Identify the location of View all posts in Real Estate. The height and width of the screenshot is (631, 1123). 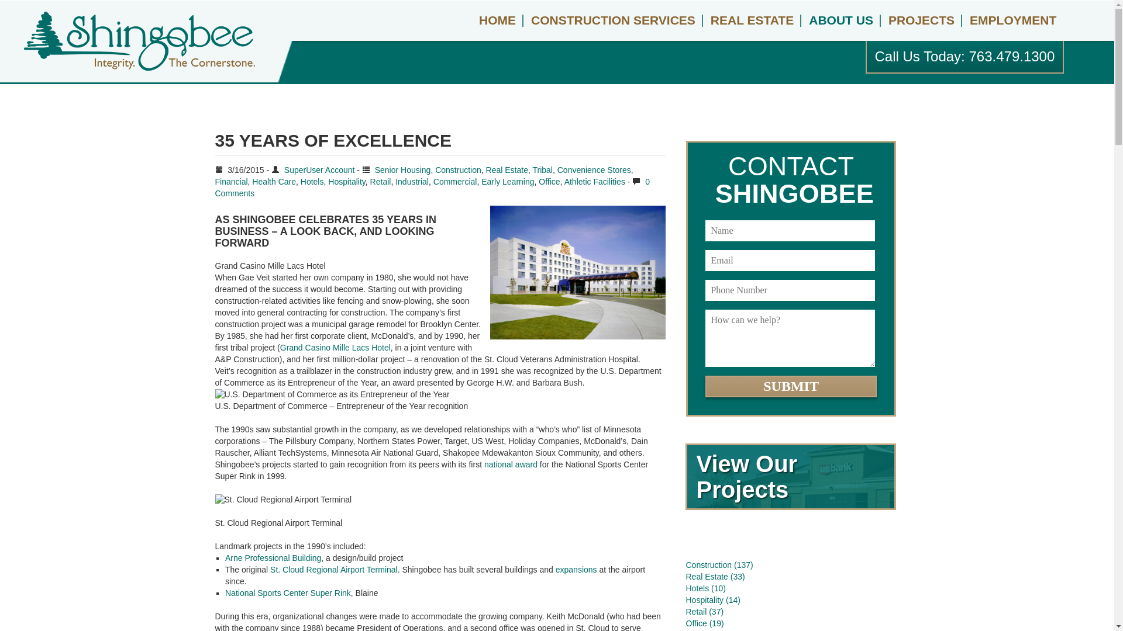
(507, 169).